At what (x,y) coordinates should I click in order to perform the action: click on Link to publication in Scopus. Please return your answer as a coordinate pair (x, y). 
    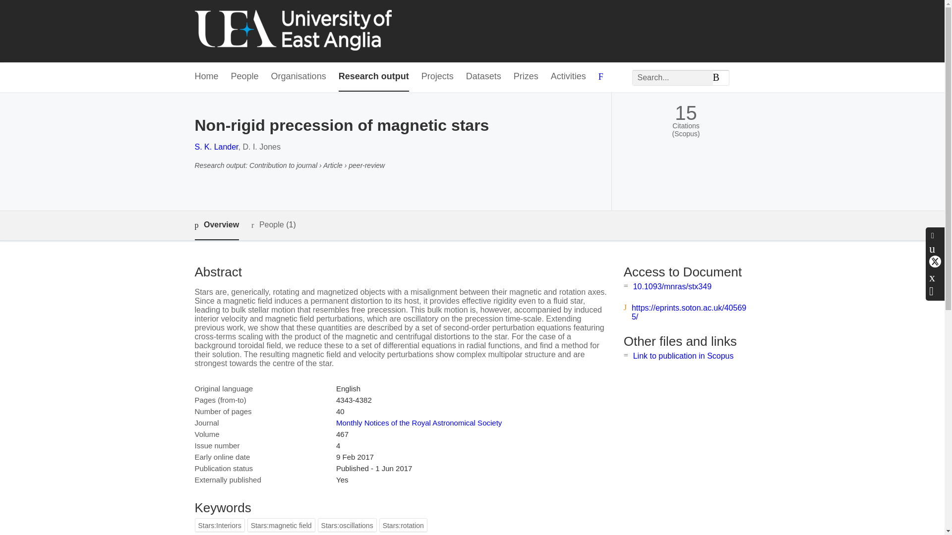
    Looking at the image, I should click on (683, 356).